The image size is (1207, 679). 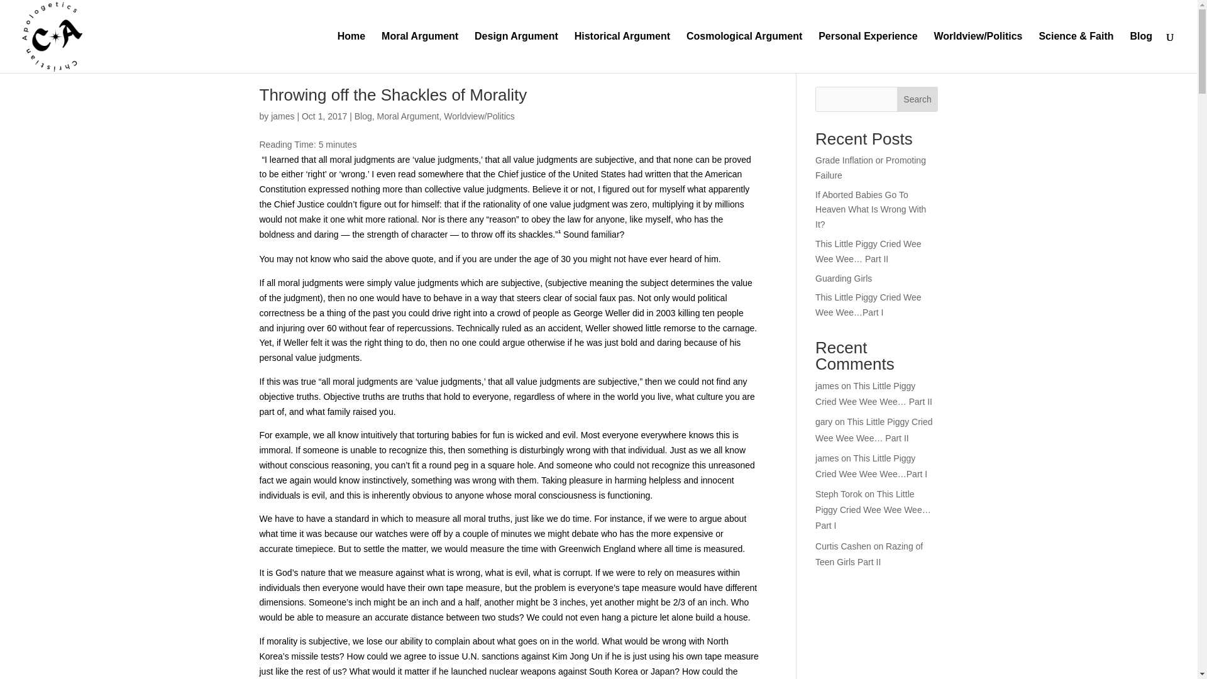 What do you see at coordinates (744, 52) in the screenshot?
I see `Cosmological Argument` at bounding box center [744, 52].